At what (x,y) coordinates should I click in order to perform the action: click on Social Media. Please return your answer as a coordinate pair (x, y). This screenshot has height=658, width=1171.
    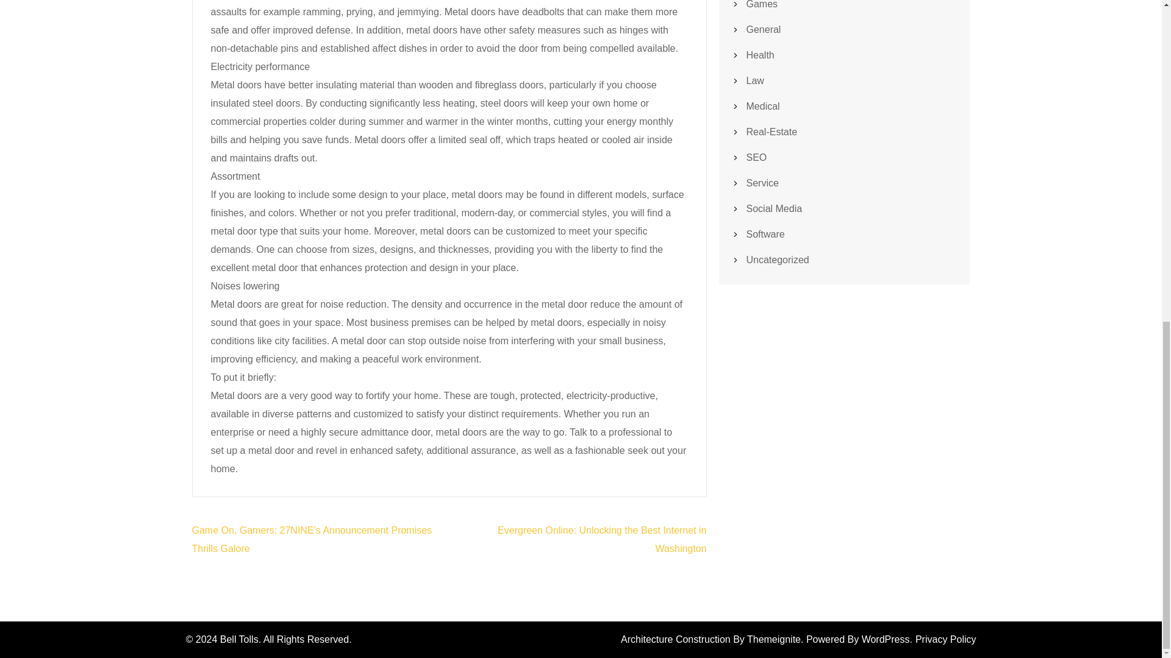
    Looking at the image, I should click on (775, 208).